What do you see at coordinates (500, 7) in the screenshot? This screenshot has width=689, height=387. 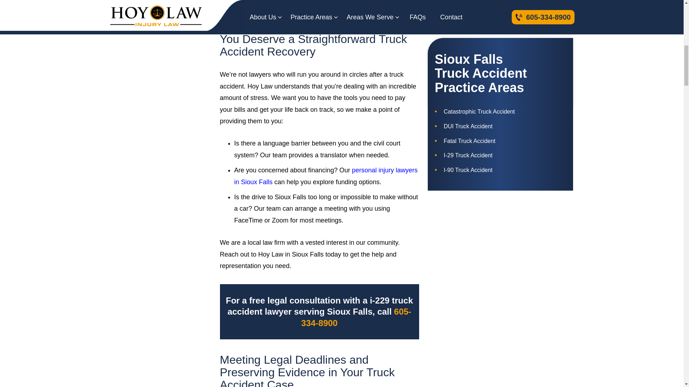 I see `Get Help Now` at bounding box center [500, 7].